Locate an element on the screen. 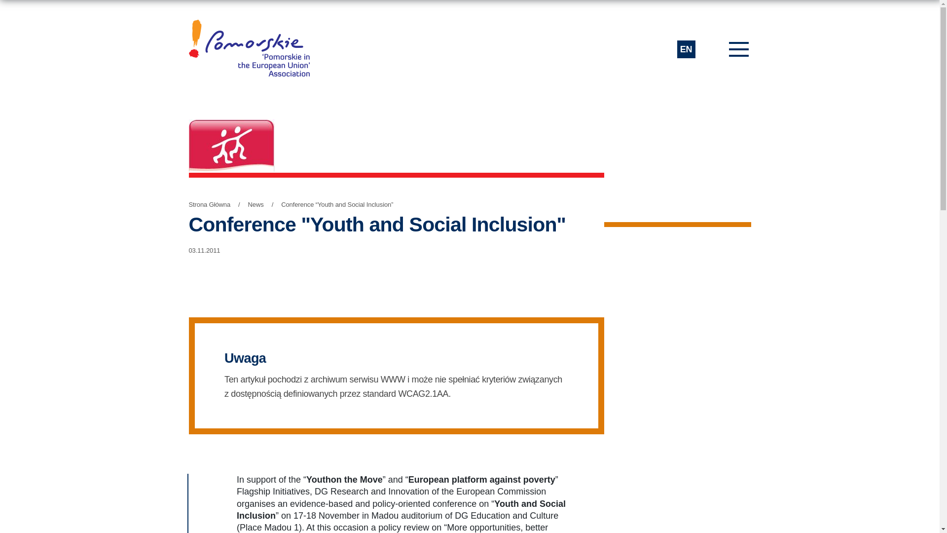 This screenshot has width=947, height=533. News is located at coordinates (256, 205).